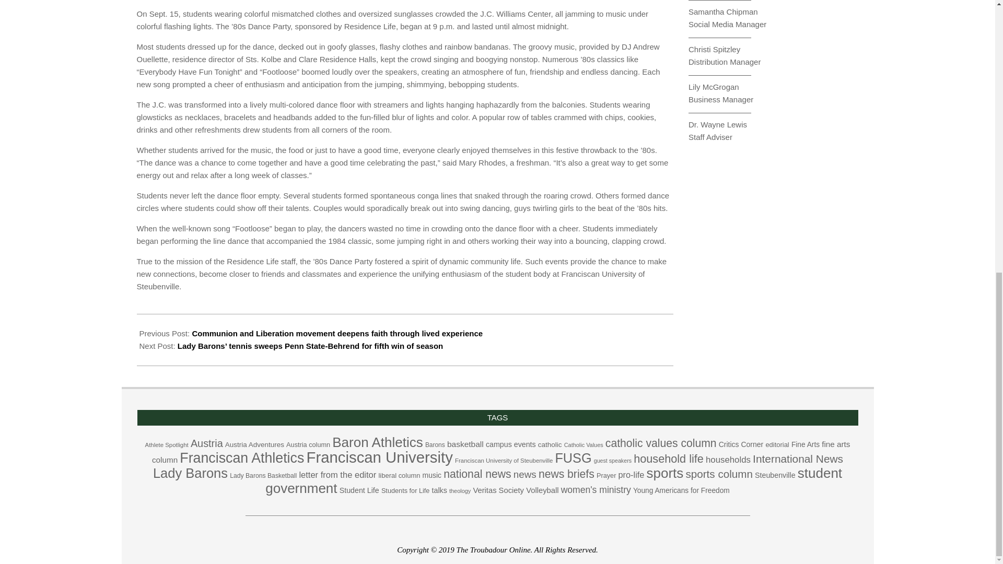 The image size is (1003, 564). I want to click on household life, so click(669, 459).